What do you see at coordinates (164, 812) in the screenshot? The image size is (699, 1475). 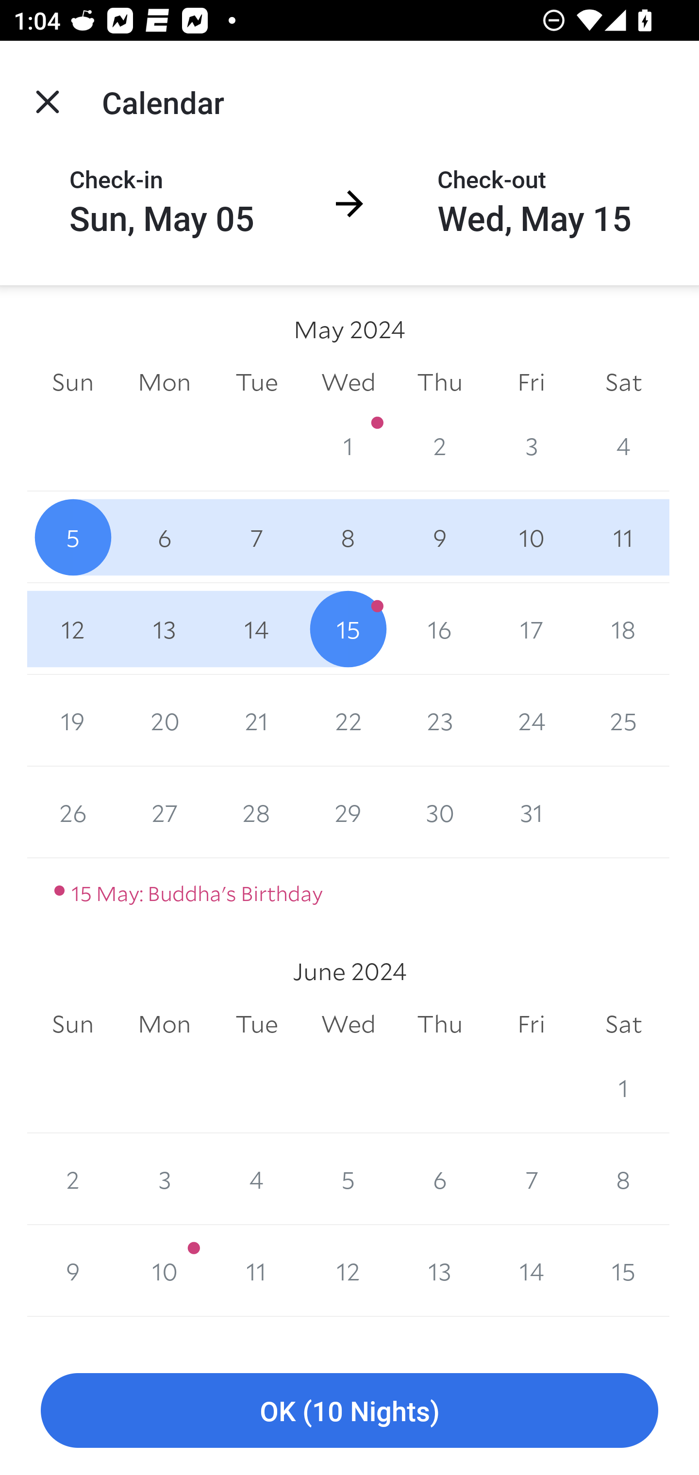 I see `27 27 May 2024` at bounding box center [164, 812].